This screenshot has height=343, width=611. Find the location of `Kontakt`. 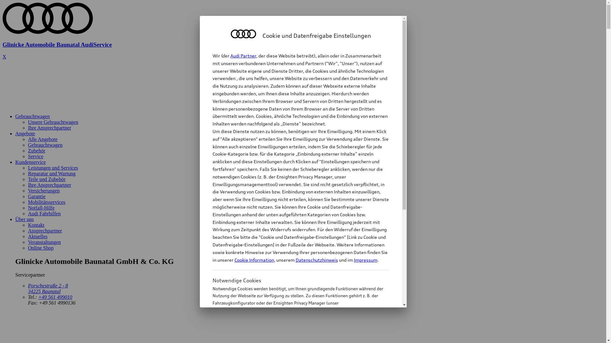

Kontakt is located at coordinates (36, 225).